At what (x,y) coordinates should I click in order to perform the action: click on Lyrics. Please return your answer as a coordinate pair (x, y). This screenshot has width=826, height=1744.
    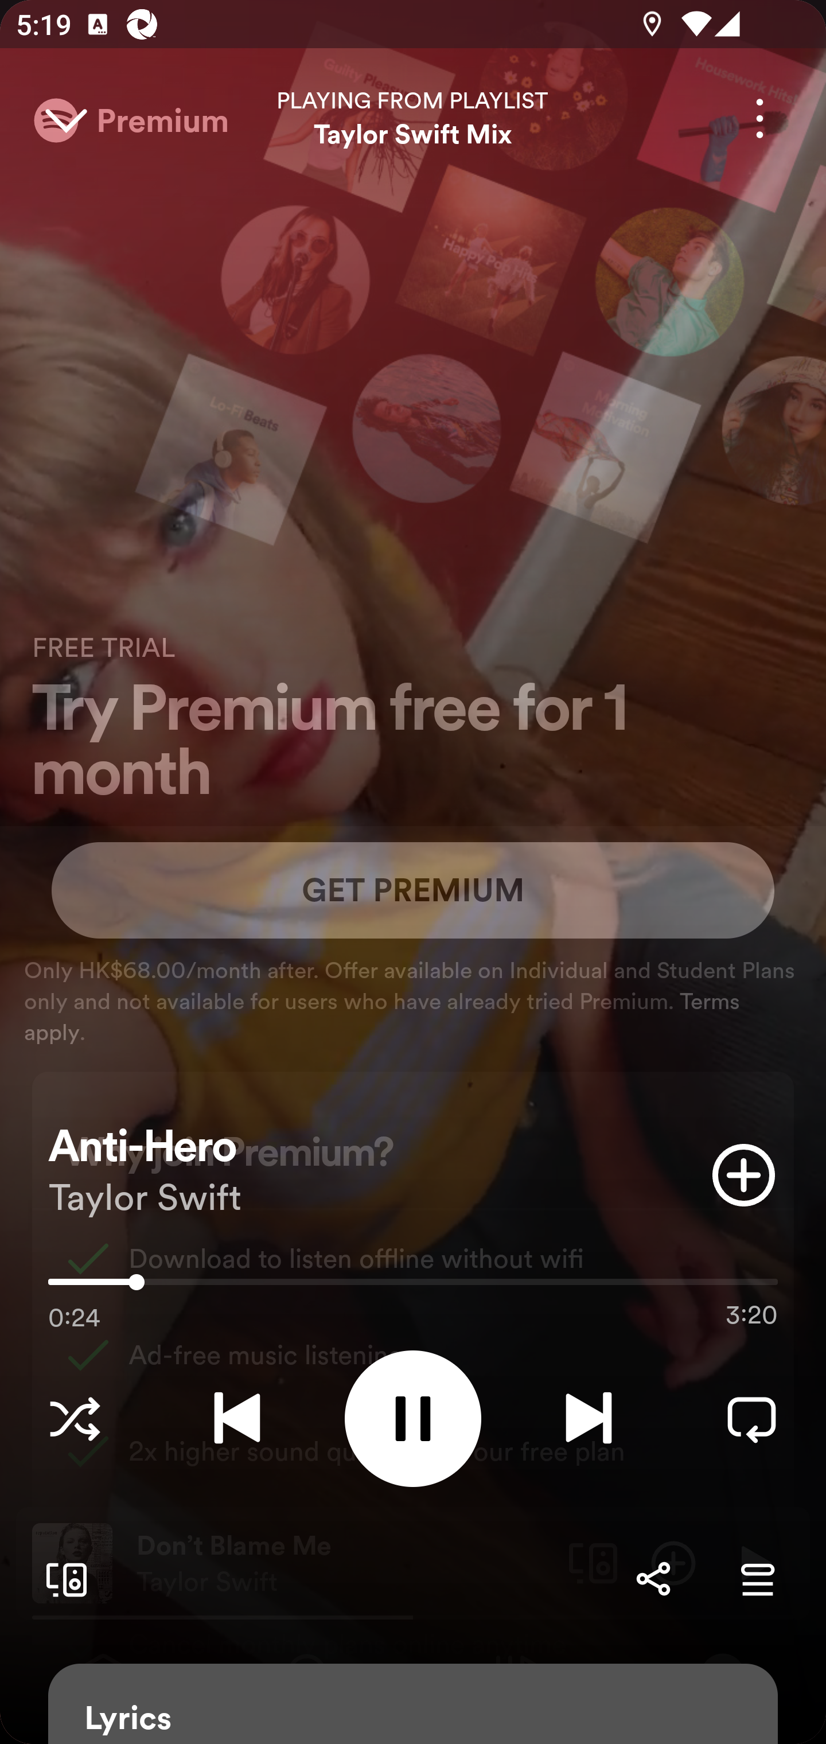
    Looking at the image, I should click on (413, 1704).